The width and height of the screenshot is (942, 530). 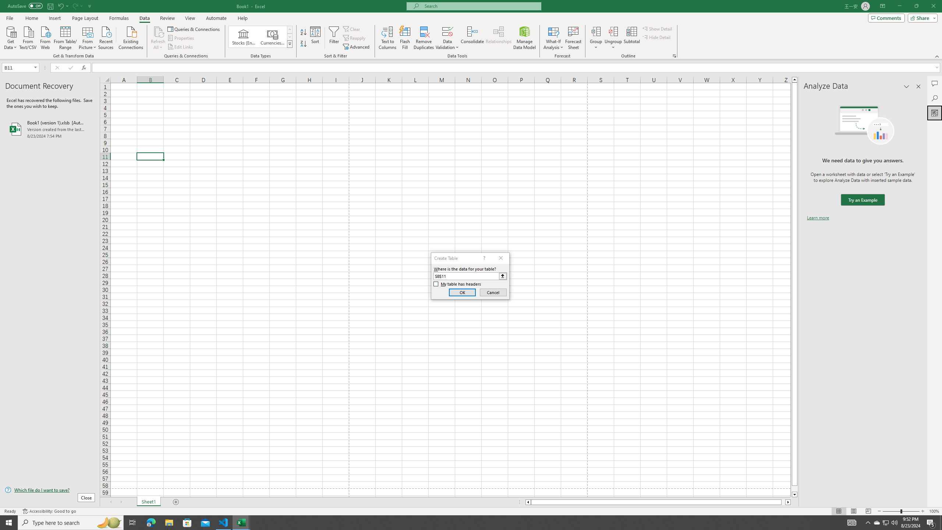 I want to click on Scroll Left, so click(x=110, y=502).